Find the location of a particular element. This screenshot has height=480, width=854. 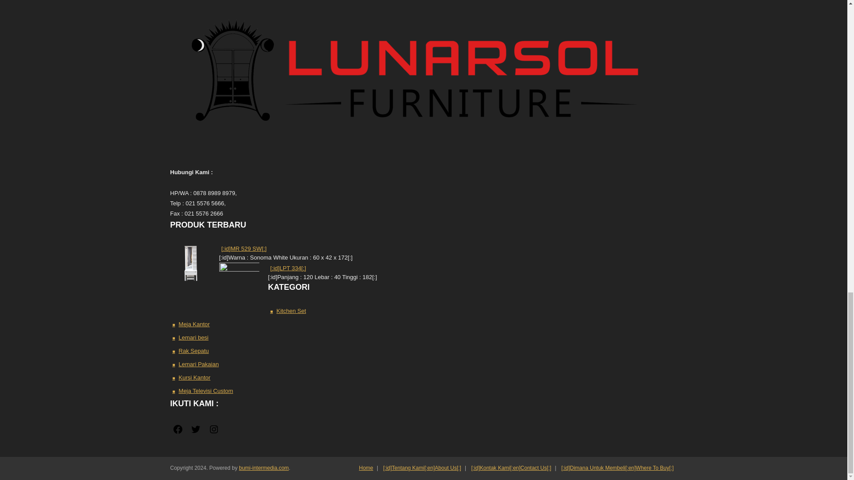

Lemari Pakaian is located at coordinates (195, 364).